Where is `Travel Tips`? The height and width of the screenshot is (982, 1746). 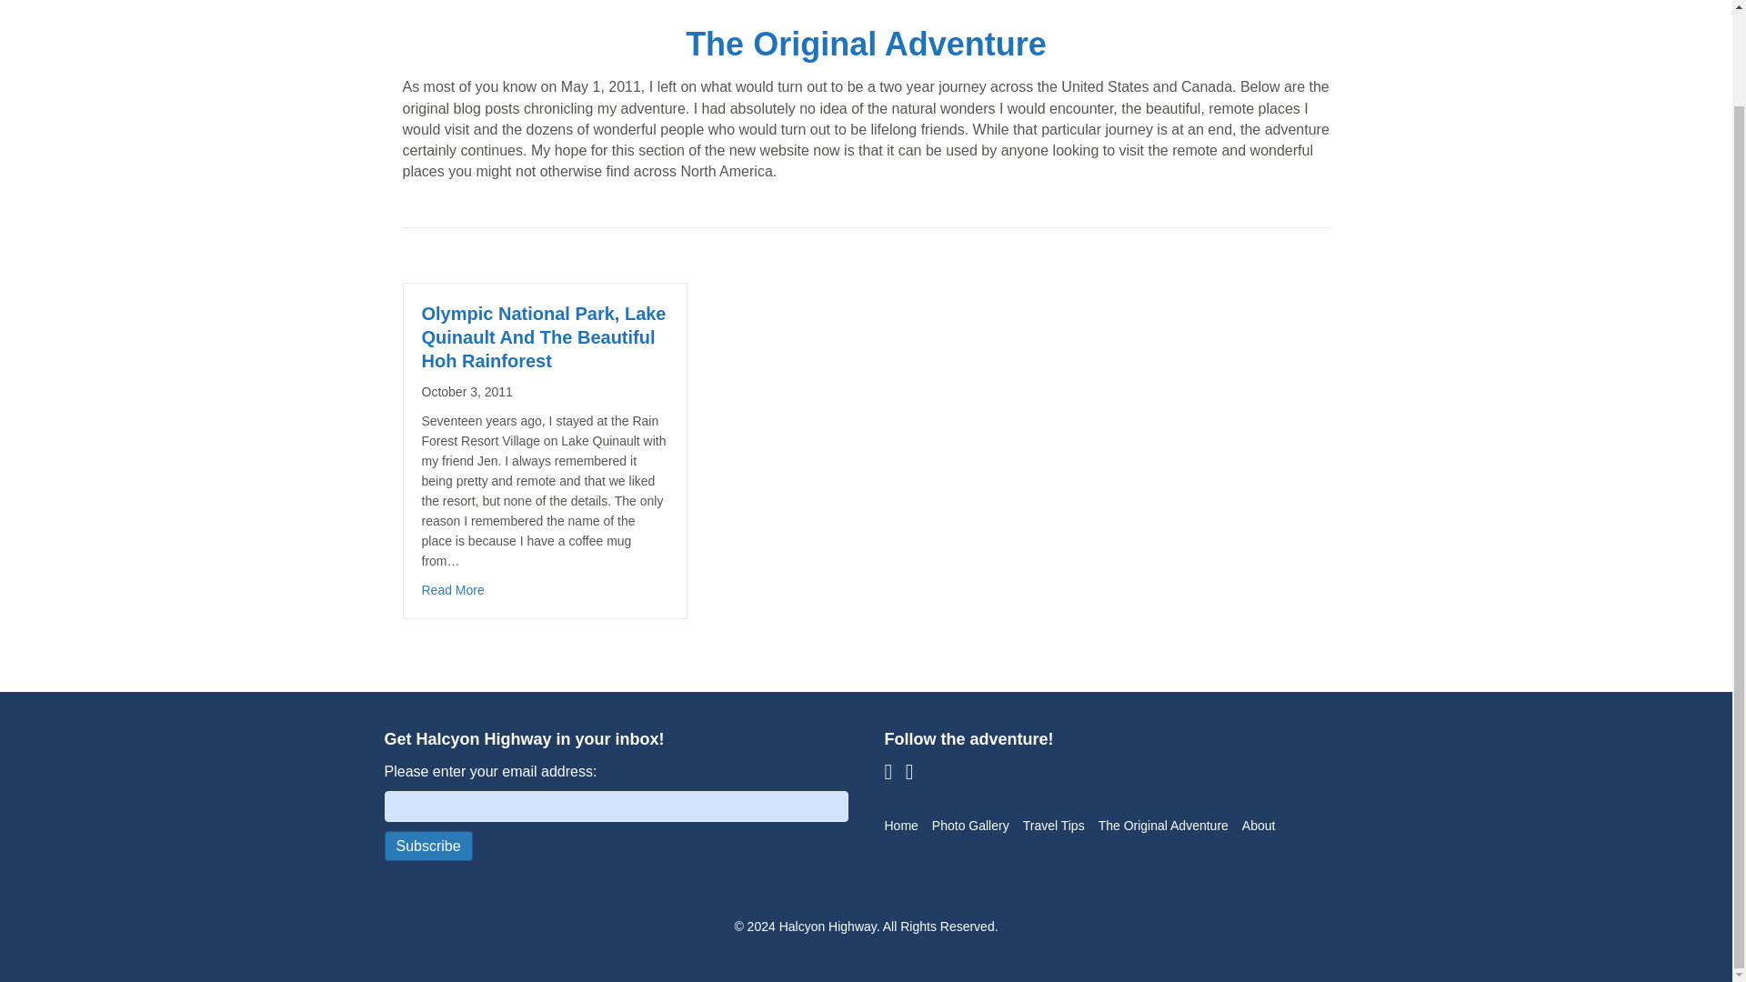 Travel Tips is located at coordinates (1060, 826).